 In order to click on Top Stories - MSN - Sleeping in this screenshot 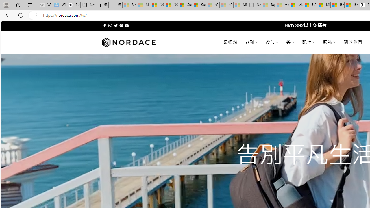, I will do `click(268, 5)`.